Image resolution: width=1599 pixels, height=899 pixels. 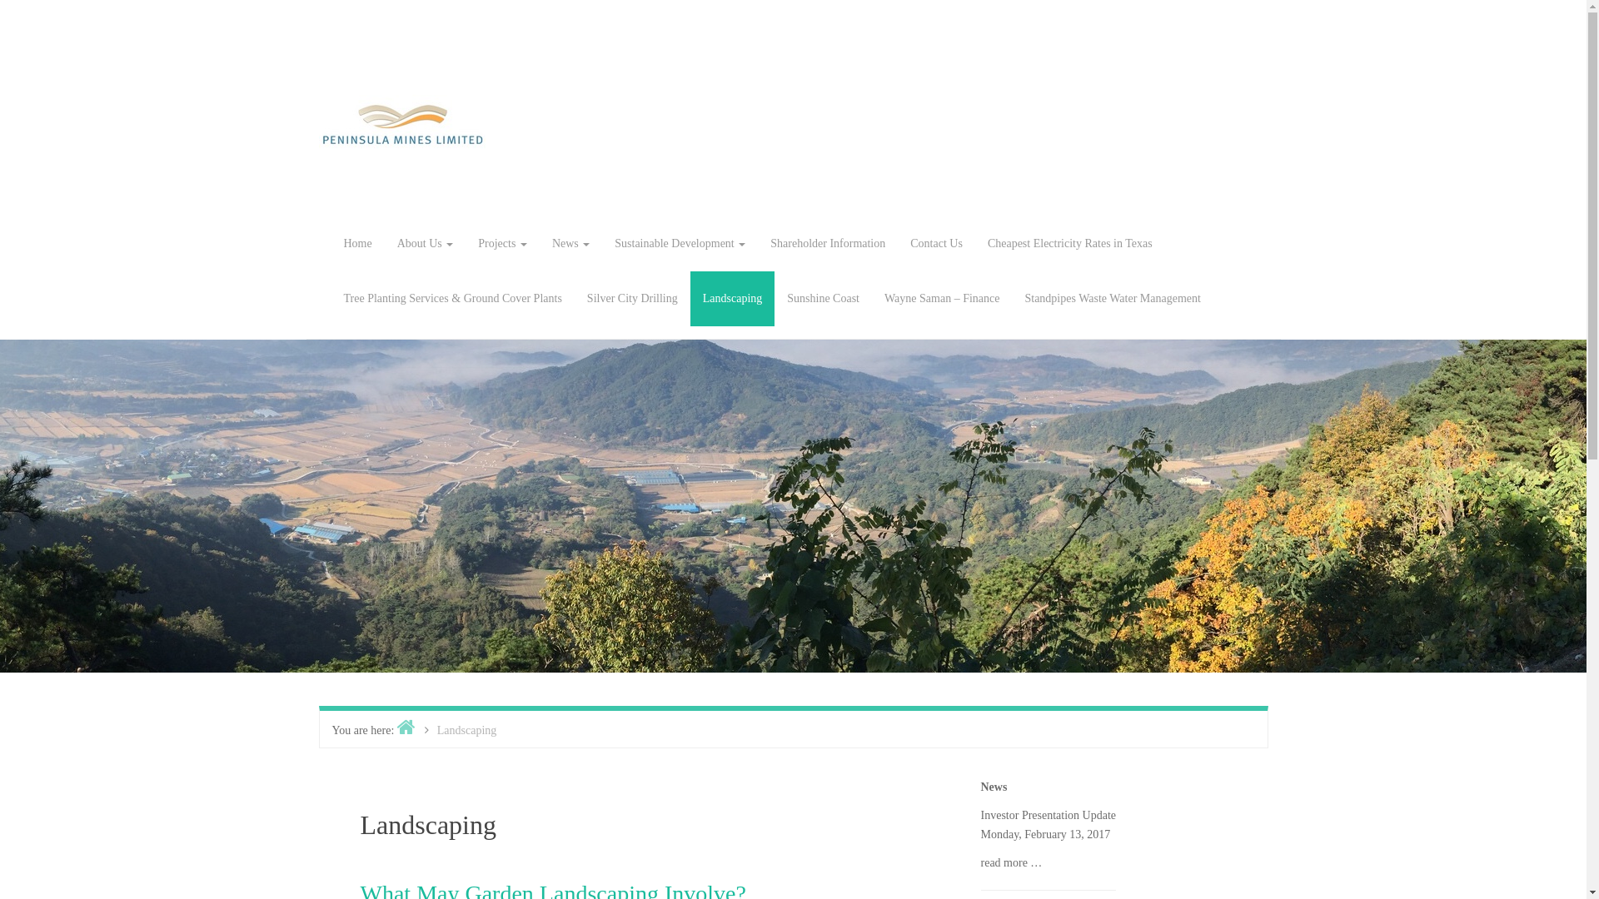 I want to click on Contact Us, so click(x=936, y=244).